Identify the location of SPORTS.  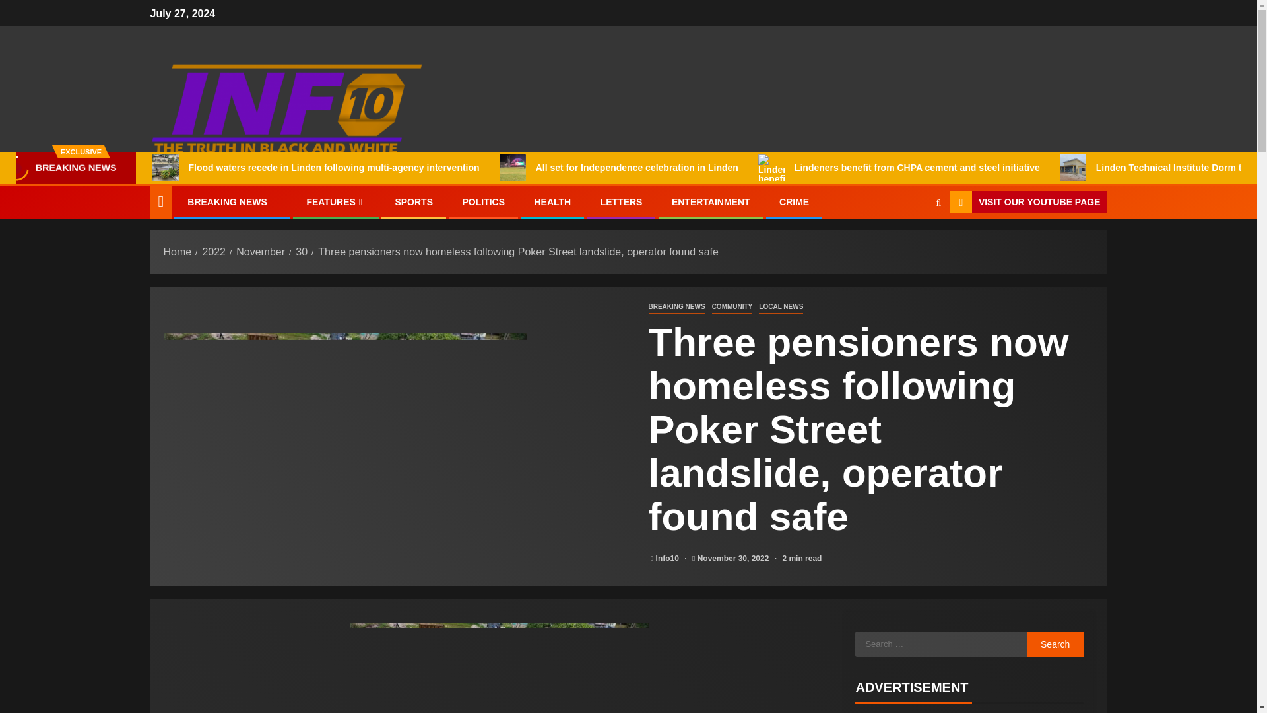
(413, 202).